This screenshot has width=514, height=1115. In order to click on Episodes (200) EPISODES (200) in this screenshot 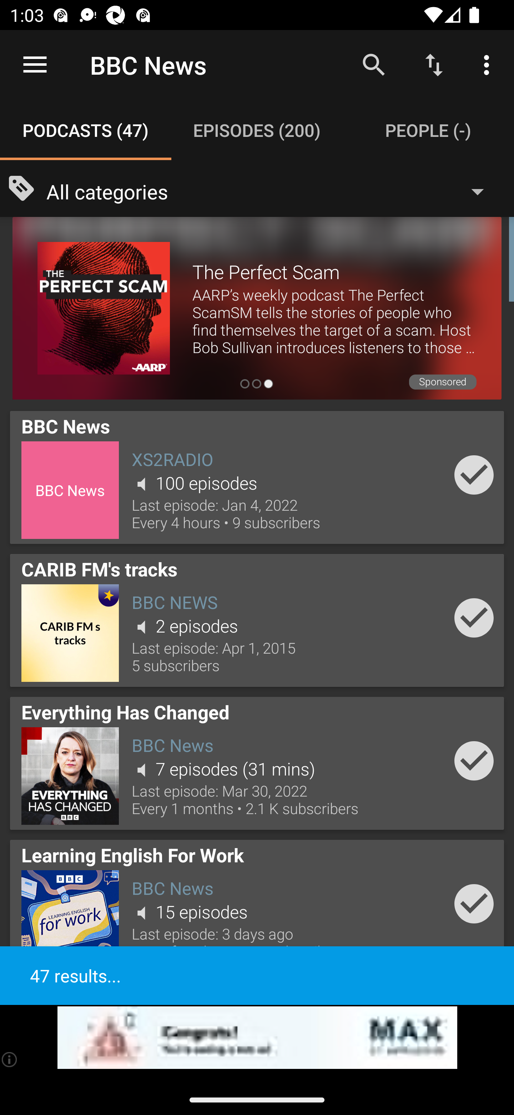, I will do `click(257, 130)`.